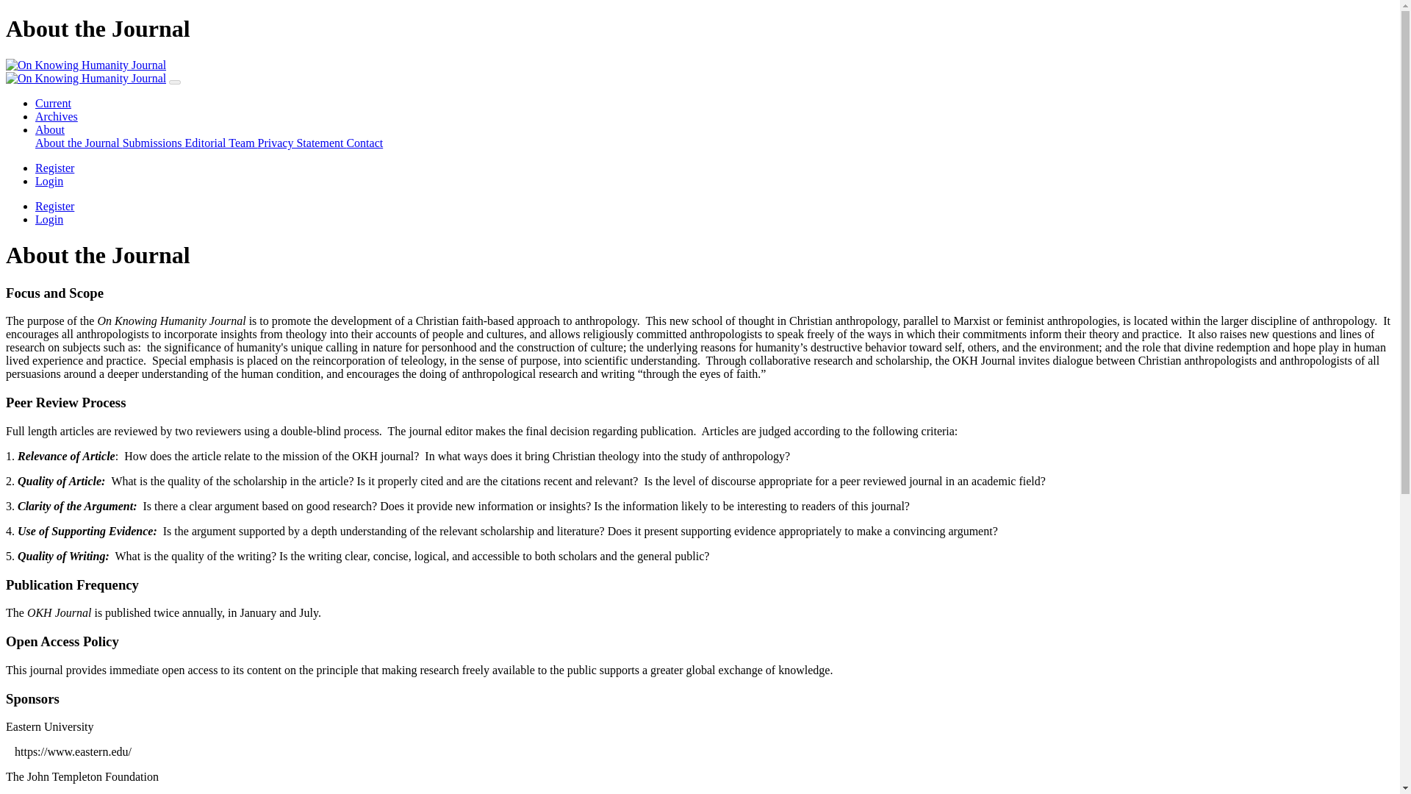 Image resolution: width=1411 pixels, height=794 pixels. What do you see at coordinates (50, 129) in the screenshot?
I see `About` at bounding box center [50, 129].